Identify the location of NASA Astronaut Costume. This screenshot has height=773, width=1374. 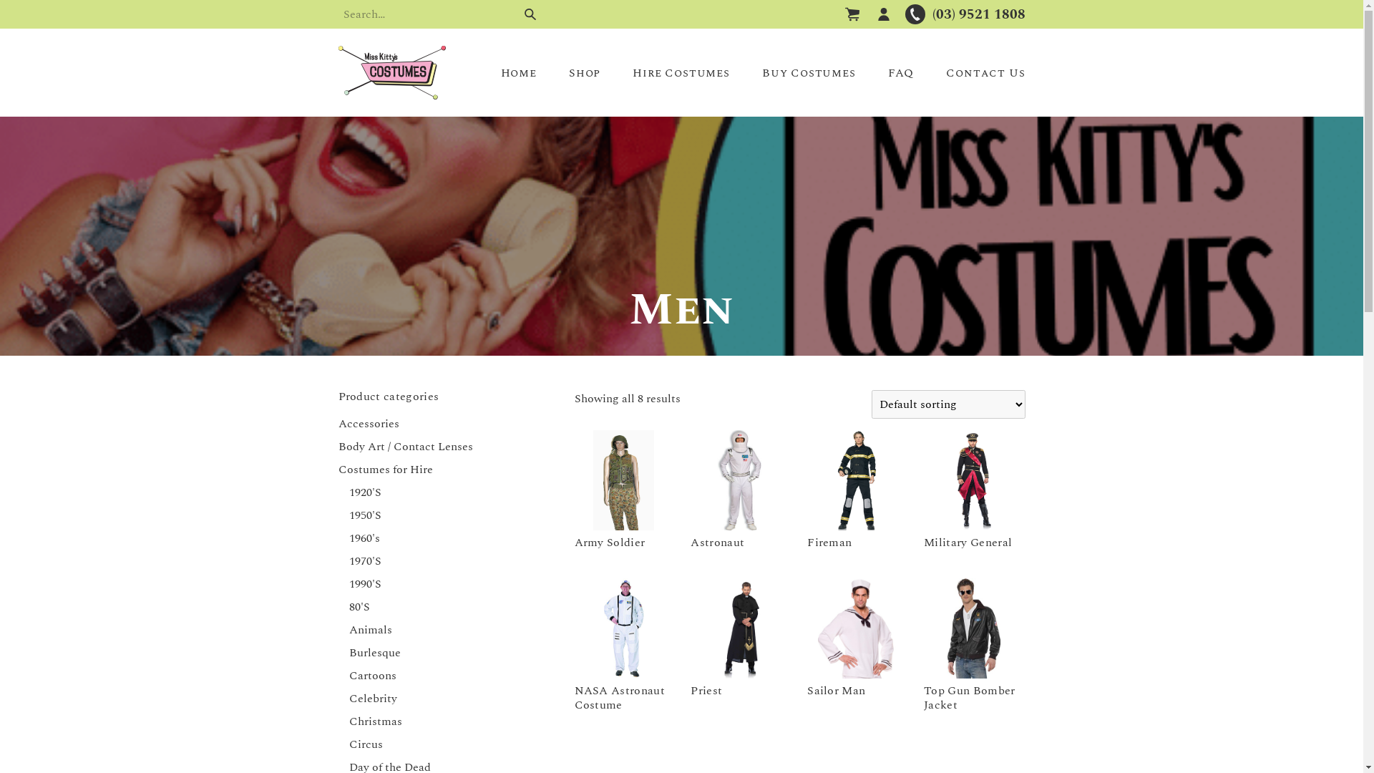
(624, 648).